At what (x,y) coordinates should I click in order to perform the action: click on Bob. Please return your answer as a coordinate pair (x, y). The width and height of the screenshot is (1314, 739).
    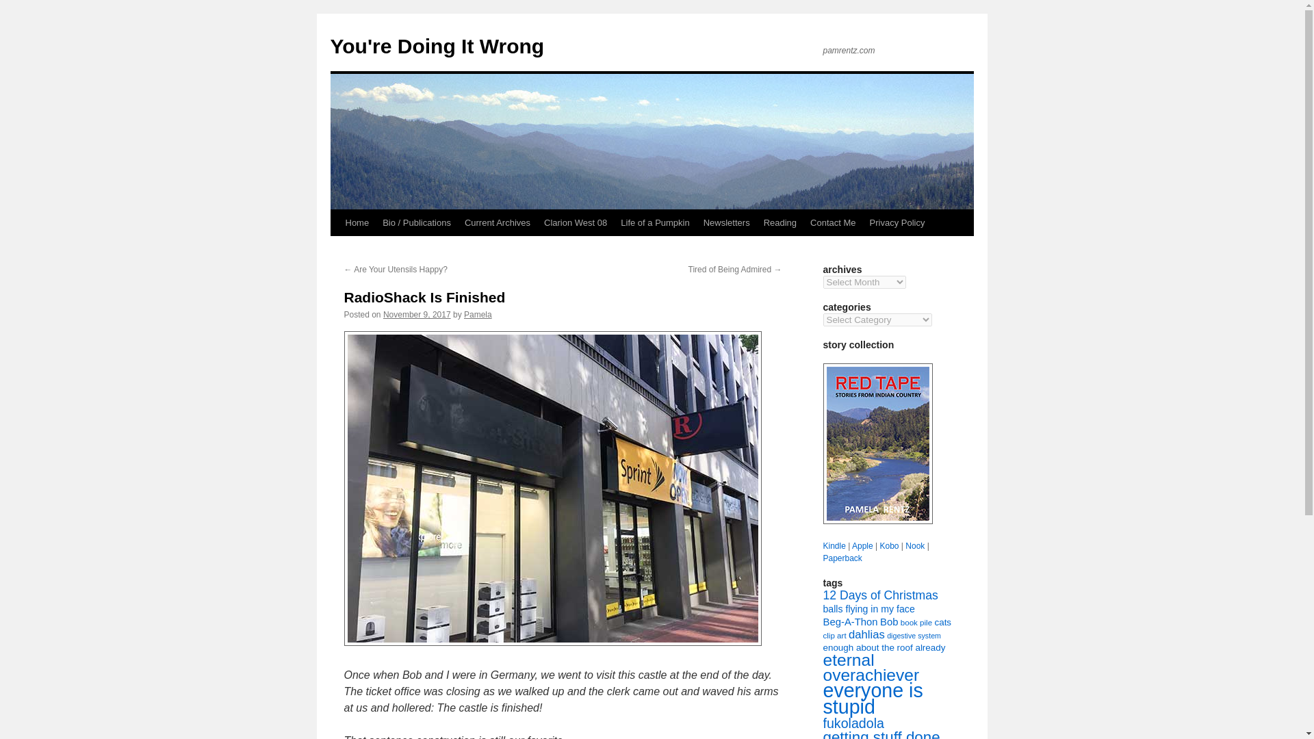
    Looking at the image, I should click on (888, 621).